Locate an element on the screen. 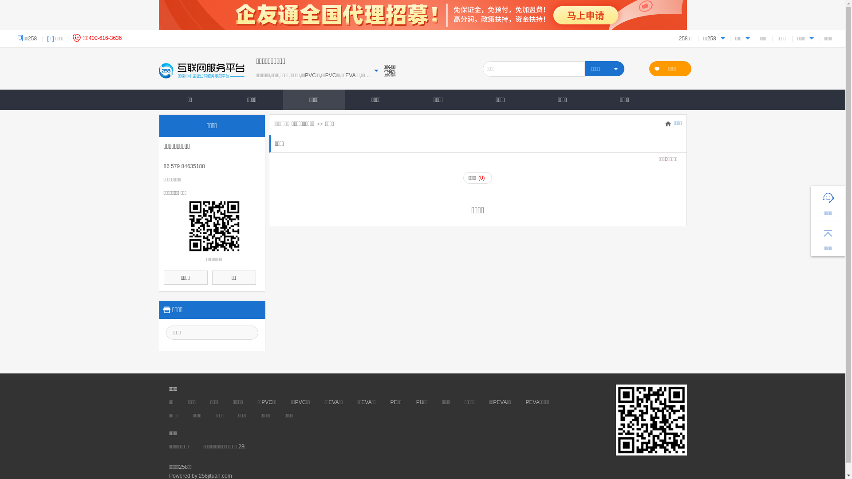 Image resolution: width=852 pixels, height=479 pixels. http://m.258jituan.com/shop-zjcxgmyxgs627 is located at coordinates (214, 226).